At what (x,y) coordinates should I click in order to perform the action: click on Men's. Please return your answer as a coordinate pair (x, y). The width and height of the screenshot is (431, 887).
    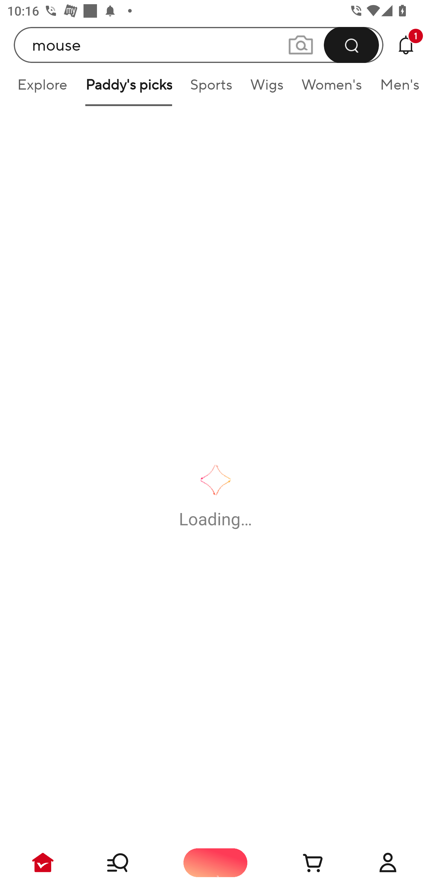
    Looking at the image, I should click on (396, 88).